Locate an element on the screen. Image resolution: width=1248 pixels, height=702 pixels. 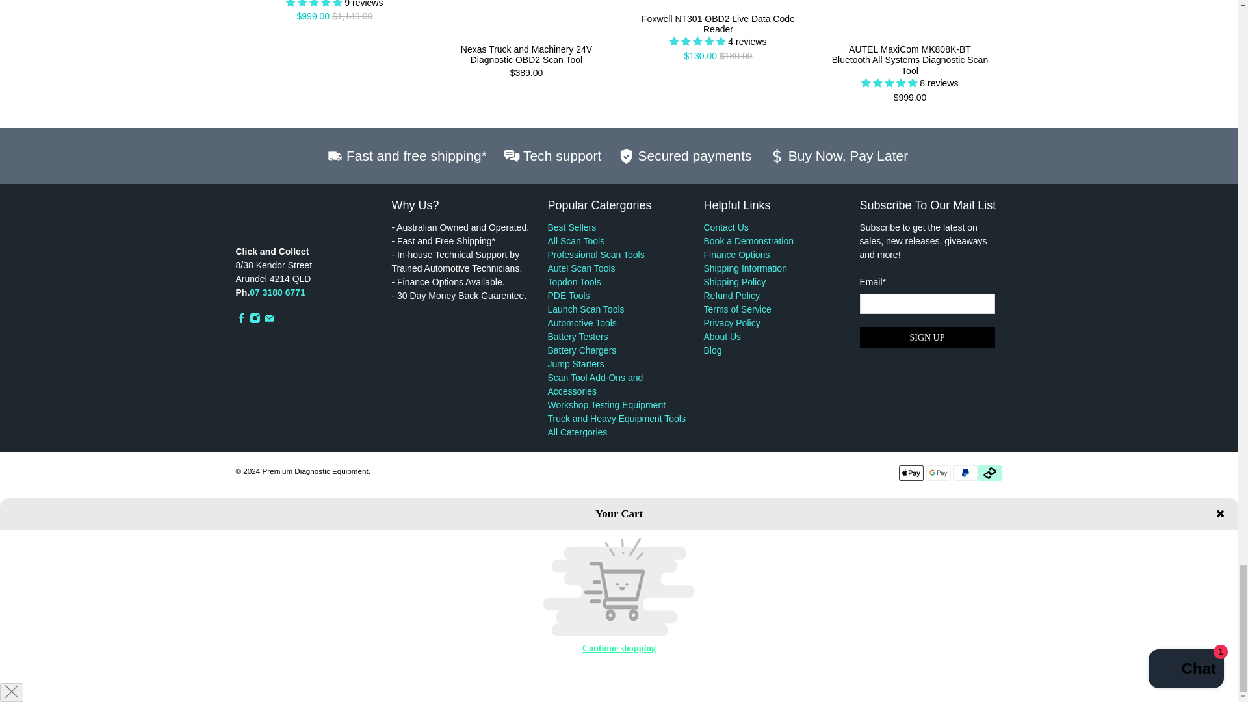
PayPal is located at coordinates (965, 473).